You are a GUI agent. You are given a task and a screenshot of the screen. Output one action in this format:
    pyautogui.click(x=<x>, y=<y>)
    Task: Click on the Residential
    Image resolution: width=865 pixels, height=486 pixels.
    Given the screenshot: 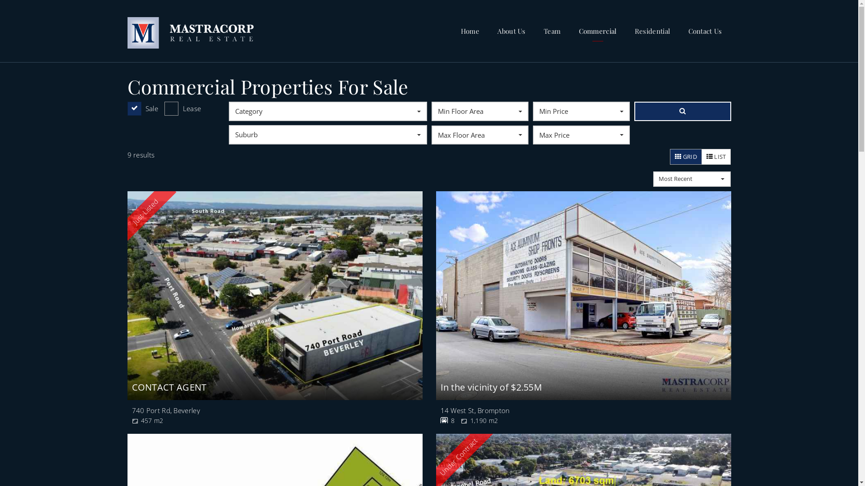 What is the action you would take?
    pyautogui.click(x=652, y=31)
    